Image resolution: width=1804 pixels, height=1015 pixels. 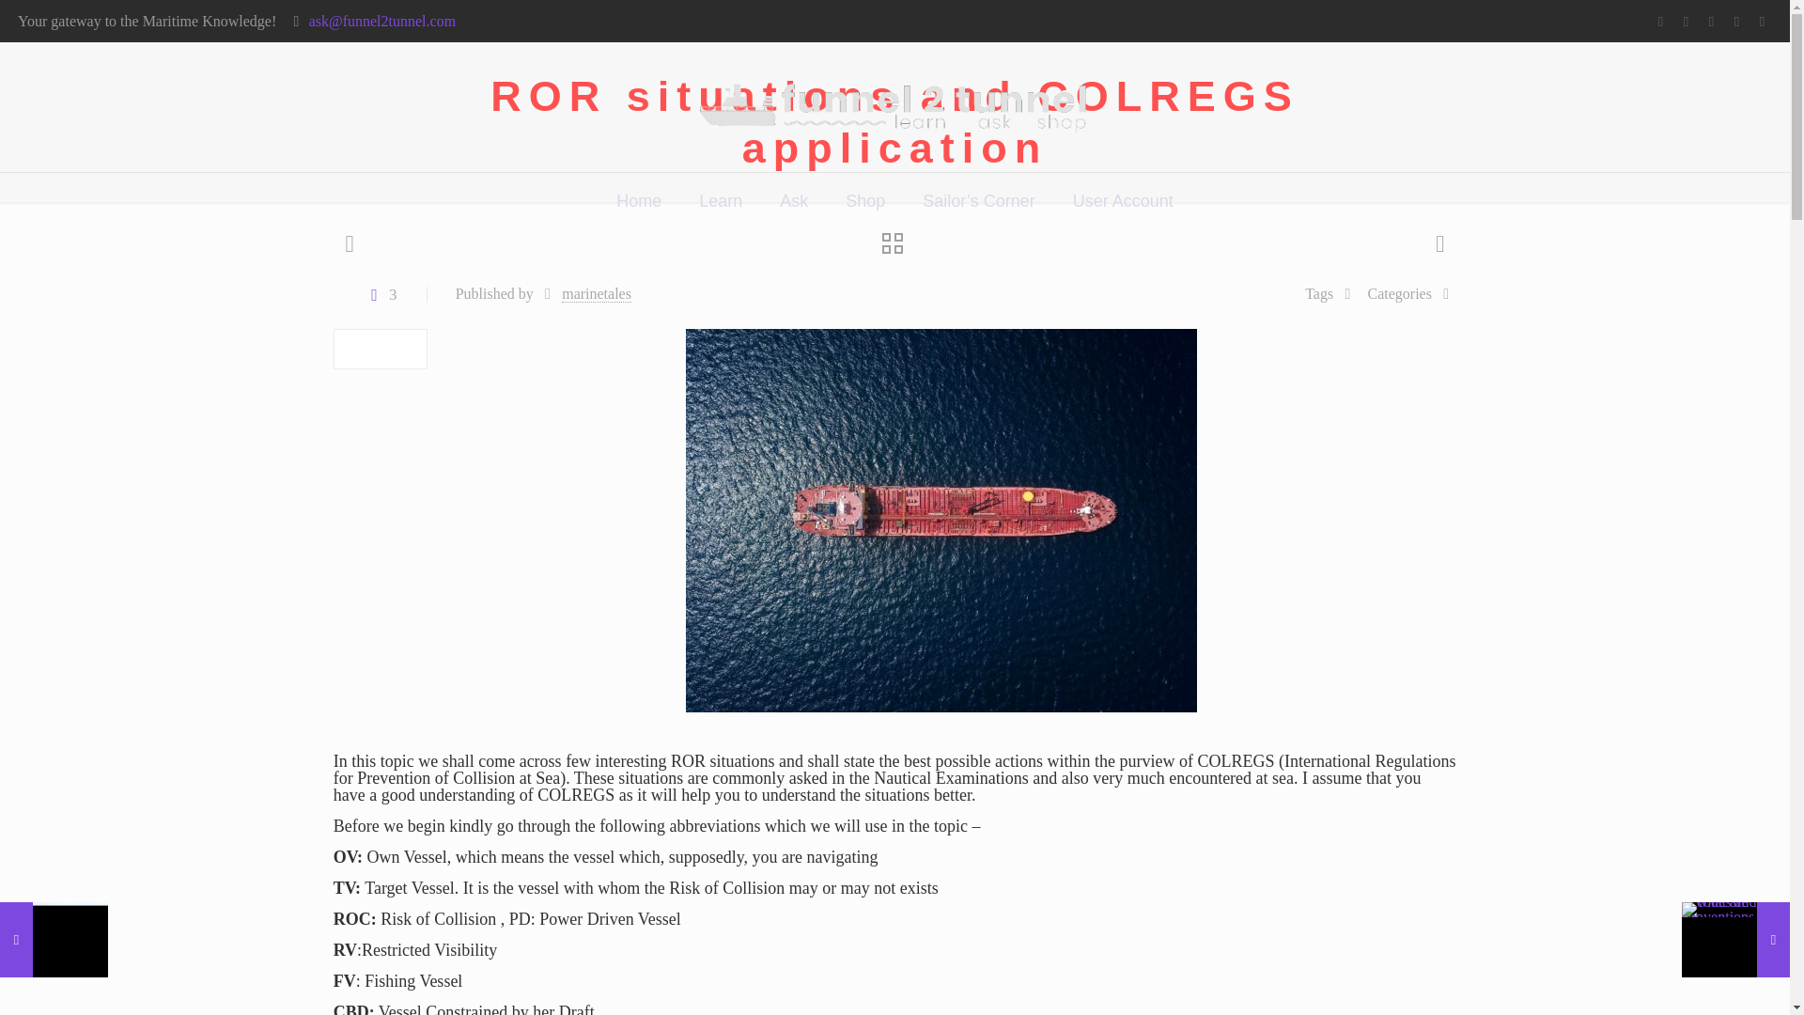 I want to click on Home, so click(x=638, y=201).